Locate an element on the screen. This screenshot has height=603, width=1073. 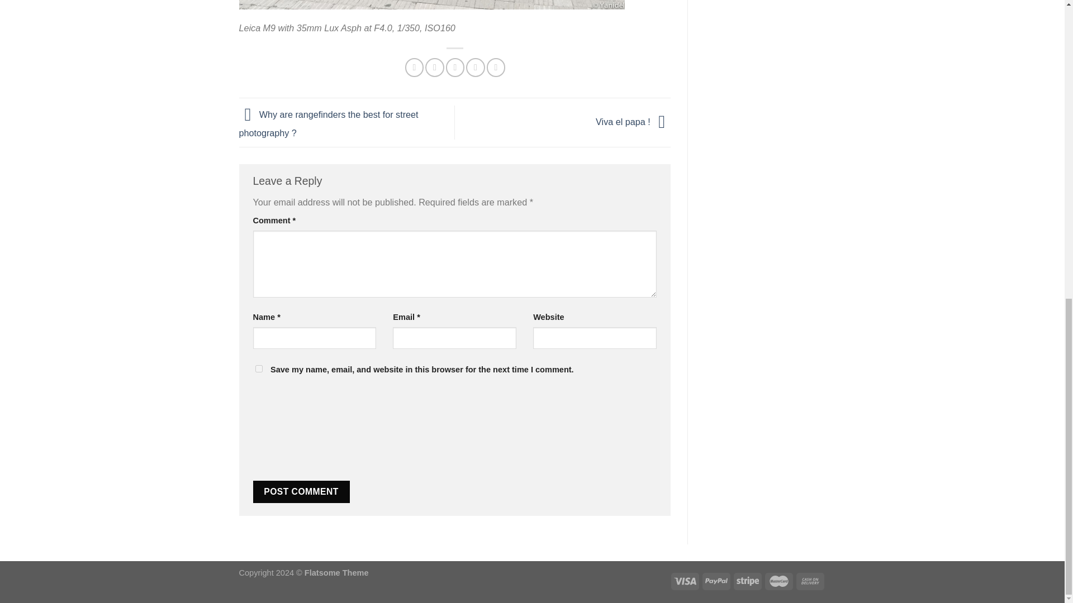
dogs encounter Rosario yanidel is located at coordinates (431, 4).